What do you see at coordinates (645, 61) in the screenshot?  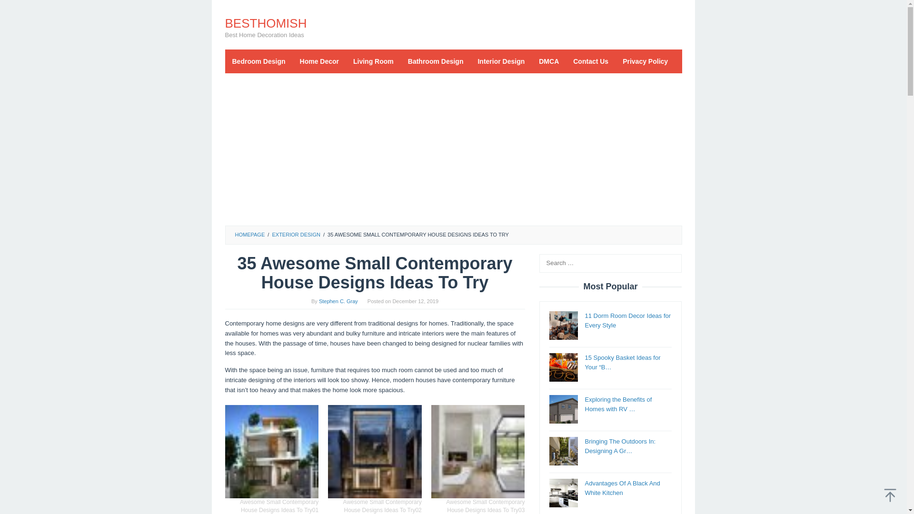 I see `Privacy Policy` at bounding box center [645, 61].